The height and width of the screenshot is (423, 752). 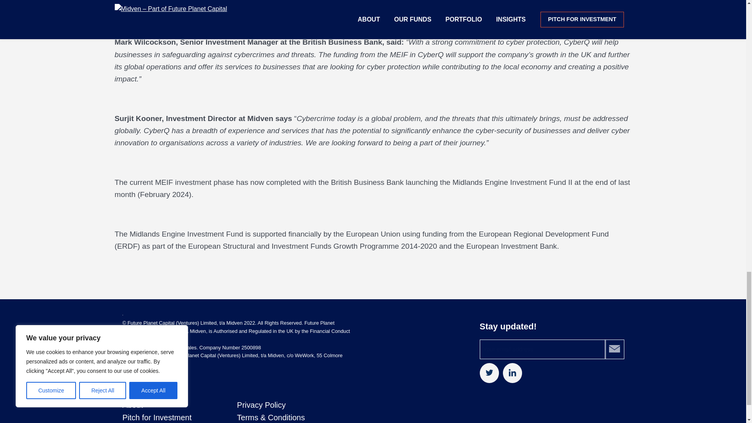 What do you see at coordinates (157, 418) in the screenshot?
I see `Pitch for Investment` at bounding box center [157, 418].